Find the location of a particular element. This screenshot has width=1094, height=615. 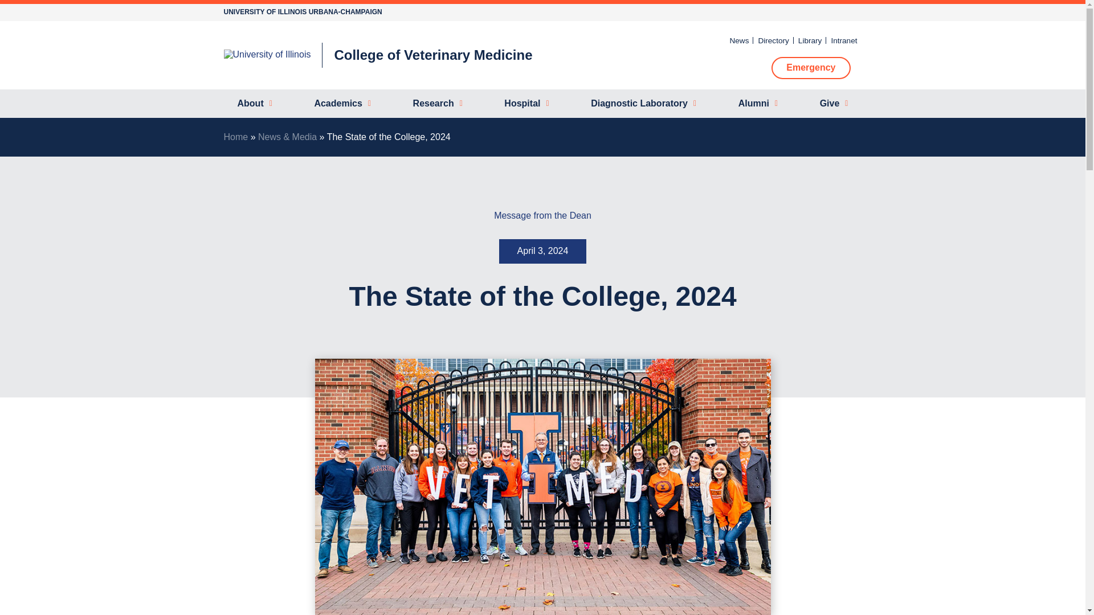

College of Veterinary Medicine is located at coordinates (432, 55).